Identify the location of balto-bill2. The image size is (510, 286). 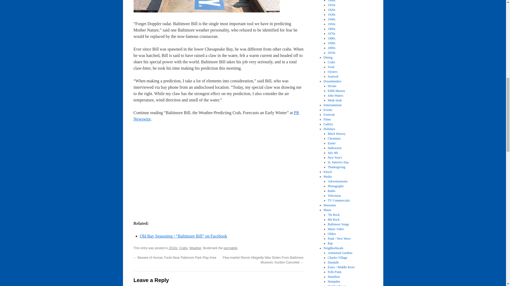
(206, 6).